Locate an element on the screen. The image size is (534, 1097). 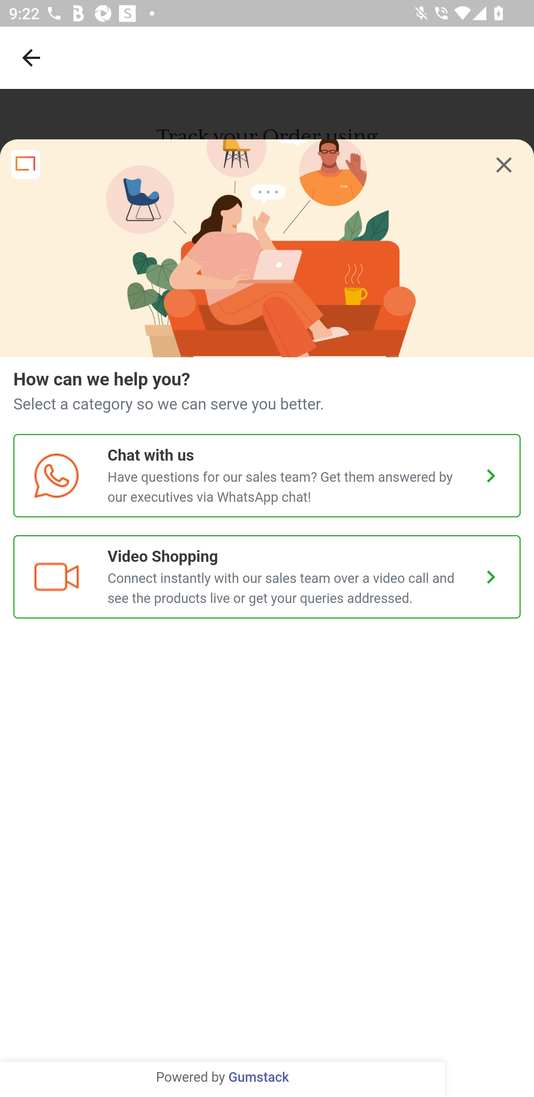
clear is located at coordinates (504, 165).